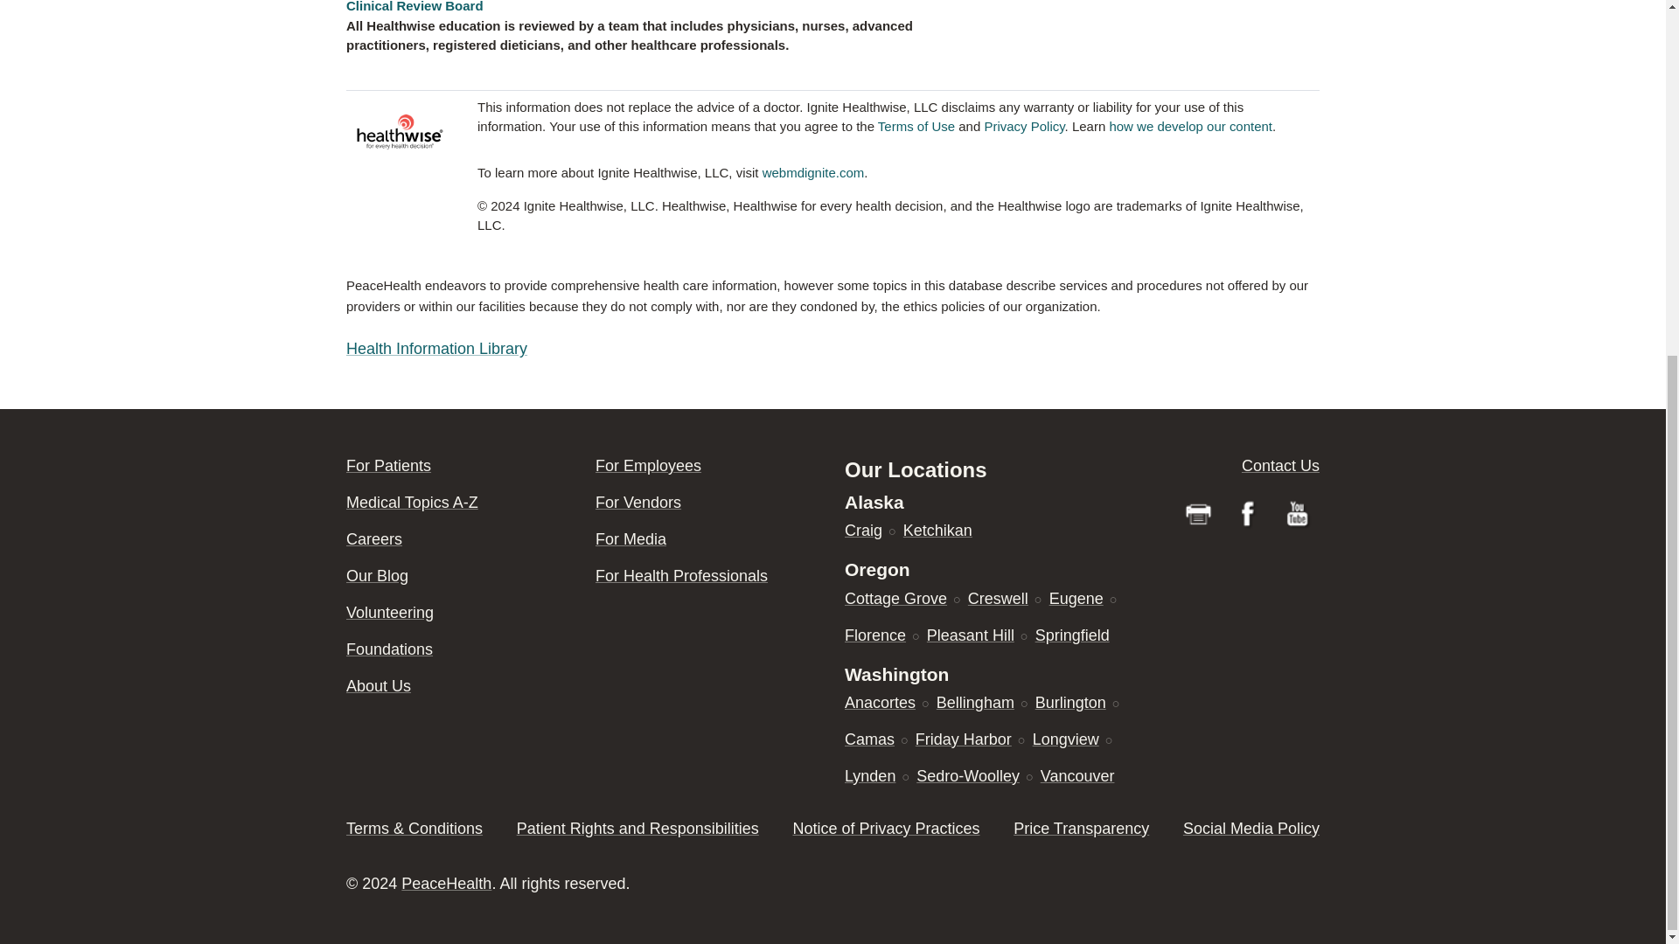 This screenshot has height=944, width=1679. What do you see at coordinates (374, 538) in the screenshot?
I see `Careers` at bounding box center [374, 538].